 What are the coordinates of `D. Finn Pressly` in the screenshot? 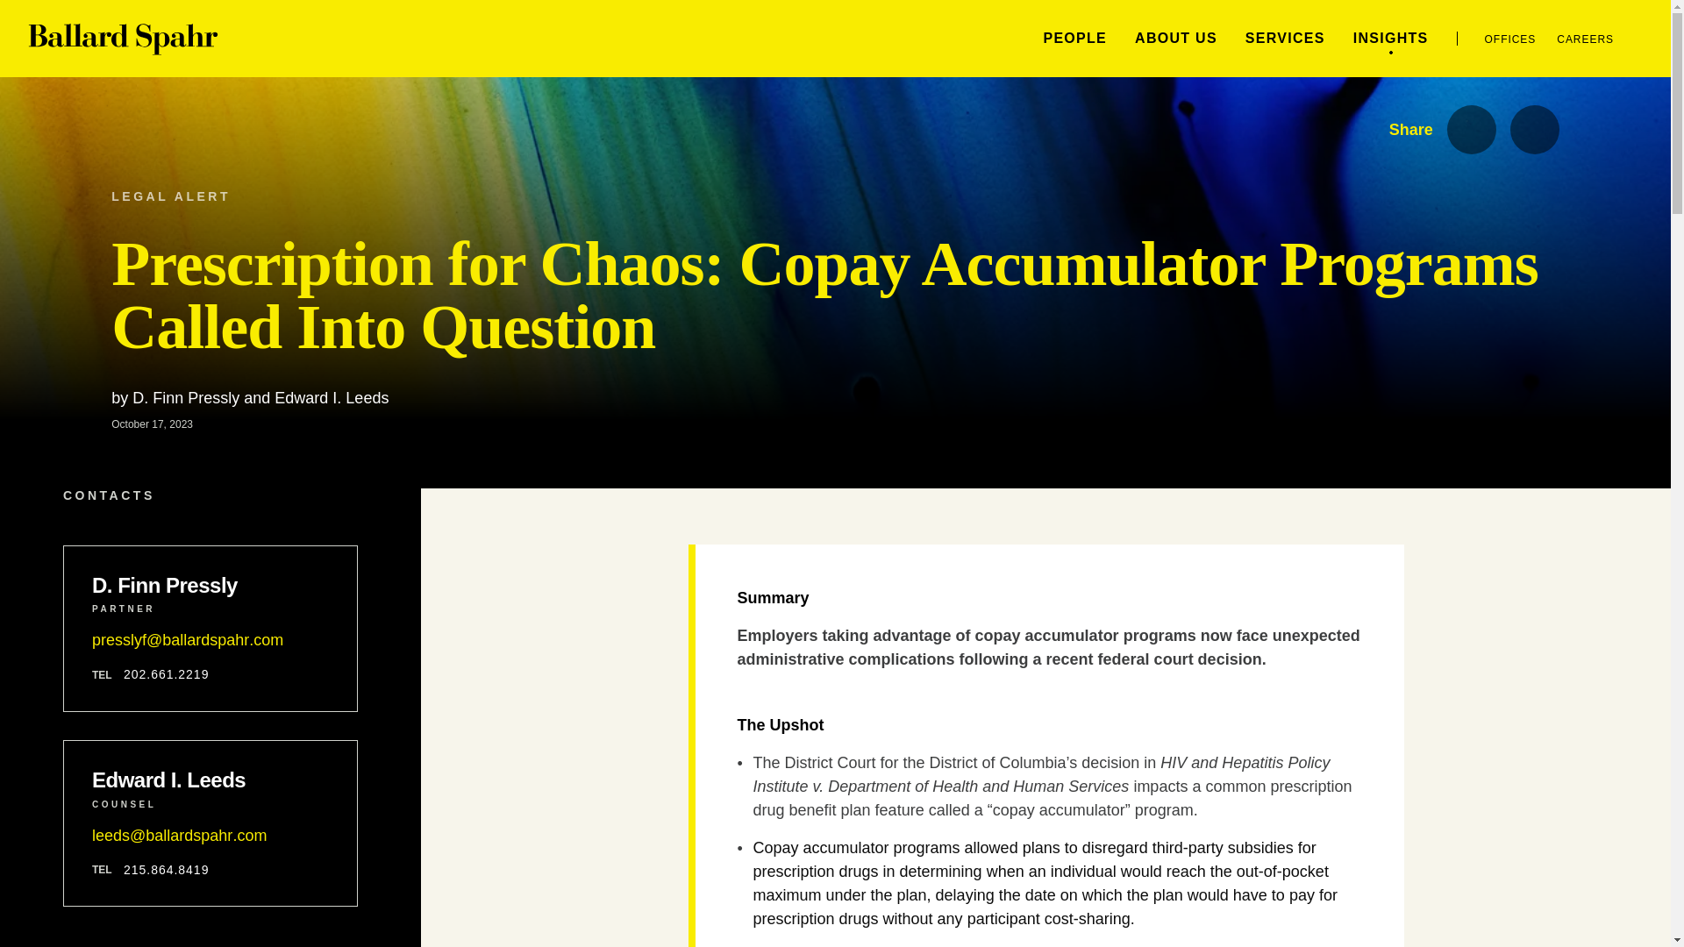 It's located at (210, 586).